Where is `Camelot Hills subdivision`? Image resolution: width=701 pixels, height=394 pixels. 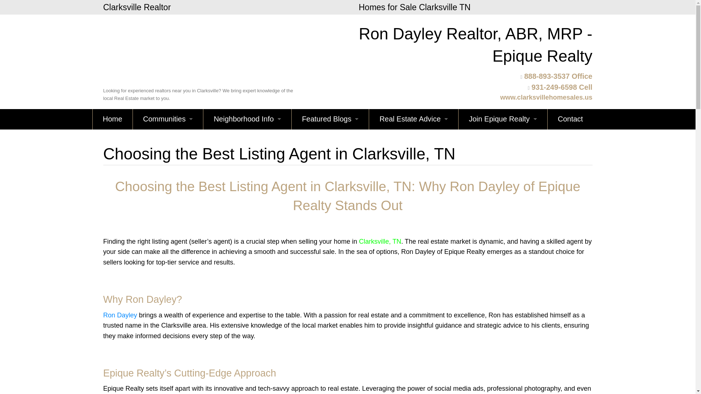
Camelot Hills subdivision is located at coordinates (168, 303).